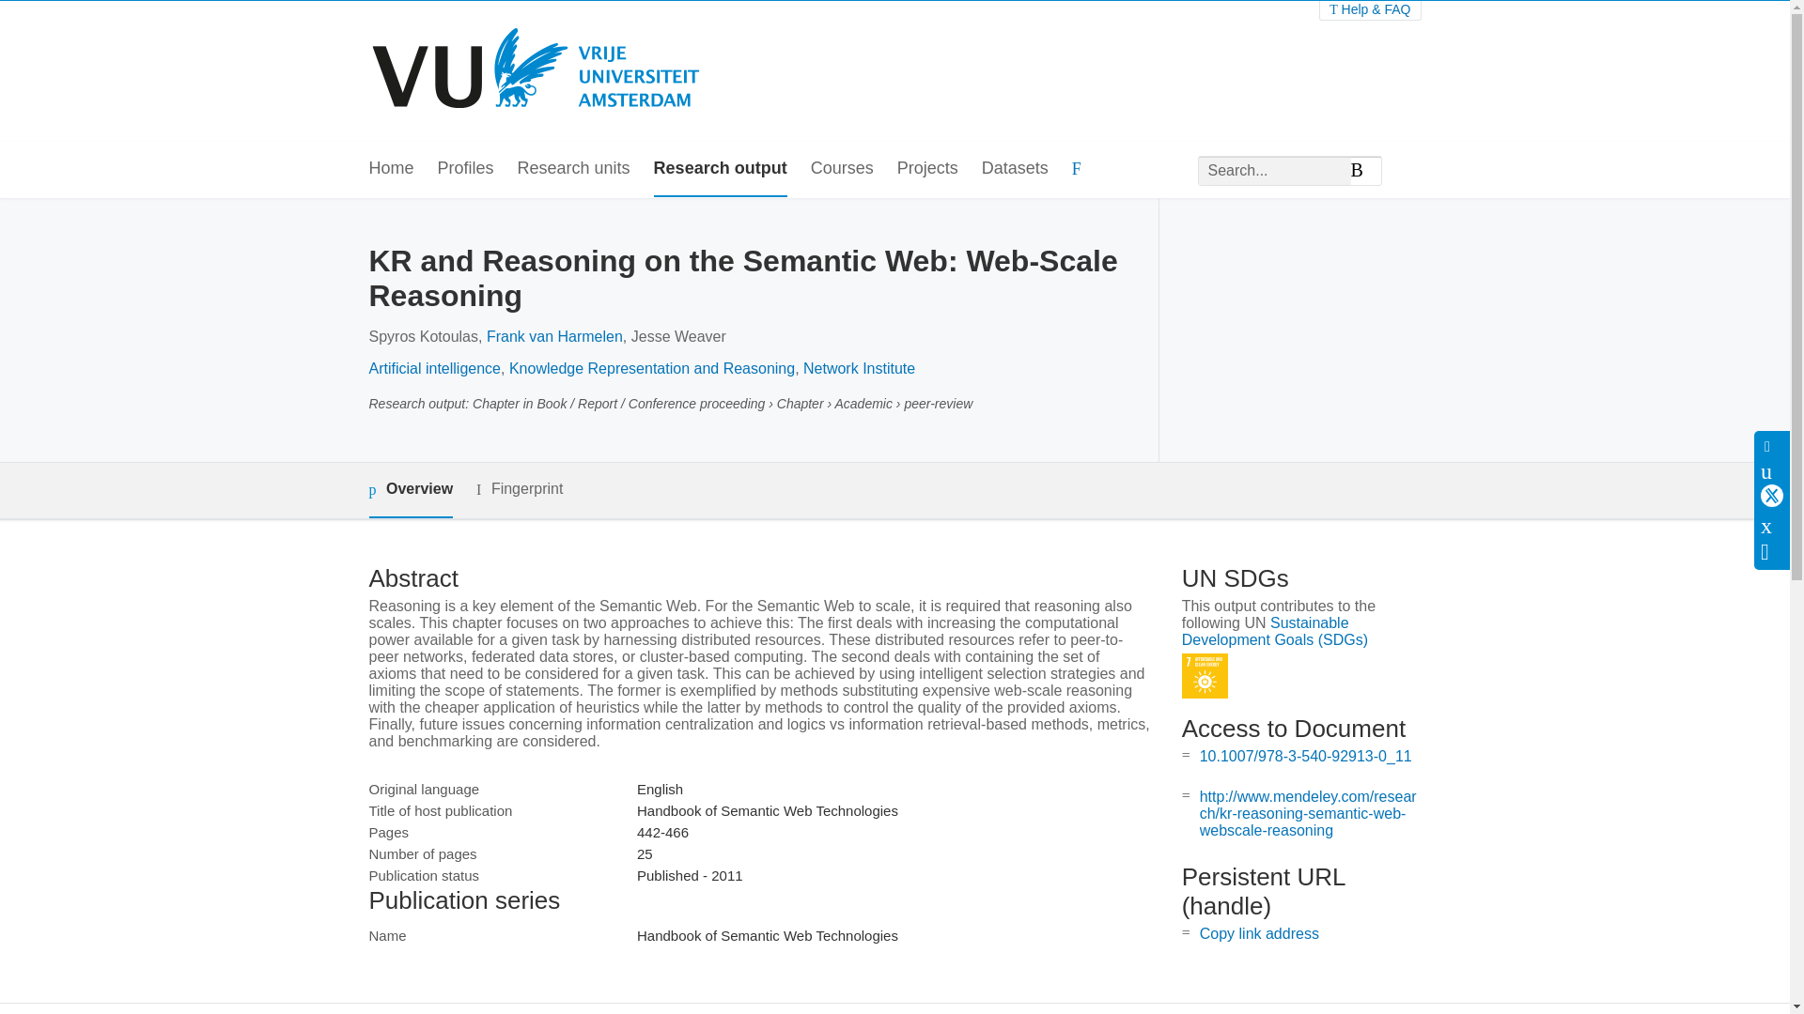  I want to click on Research units, so click(573, 169).